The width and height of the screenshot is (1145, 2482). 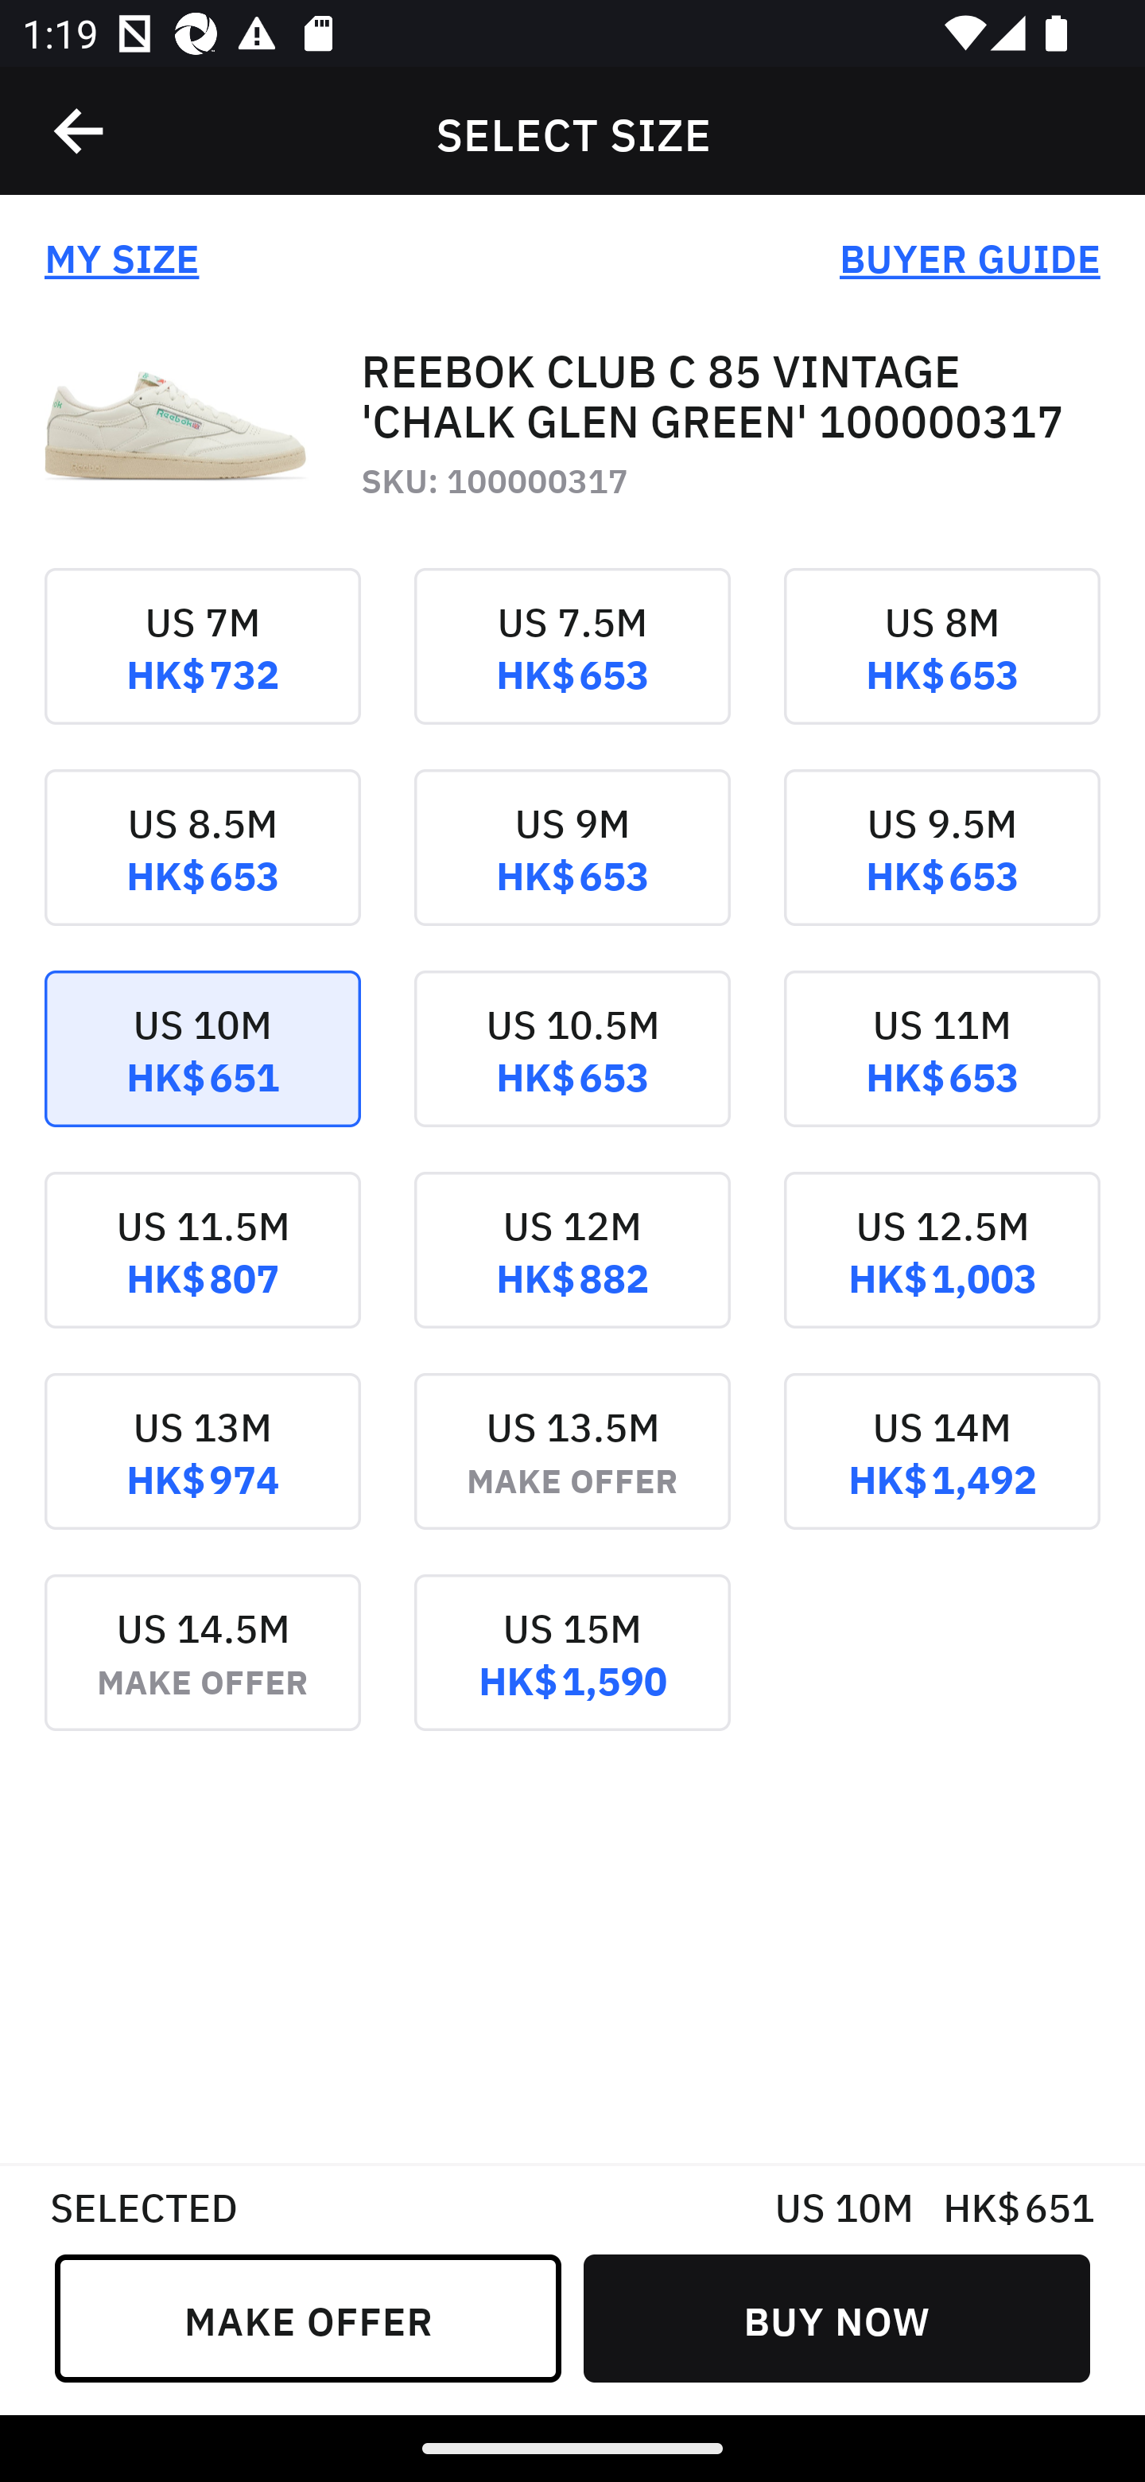 I want to click on MAKE OFFER, so click(x=308, y=2318).